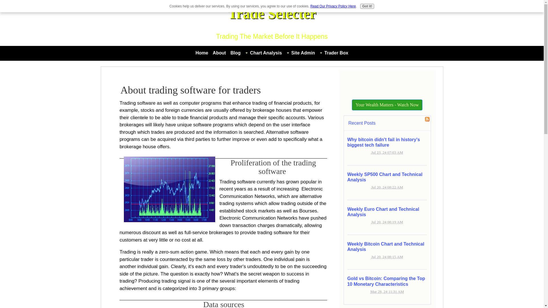  What do you see at coordinates (387, 187) in the screenshot?
I see `2024-07-20T08:22:15-0400` at bounding box center [387, 187].